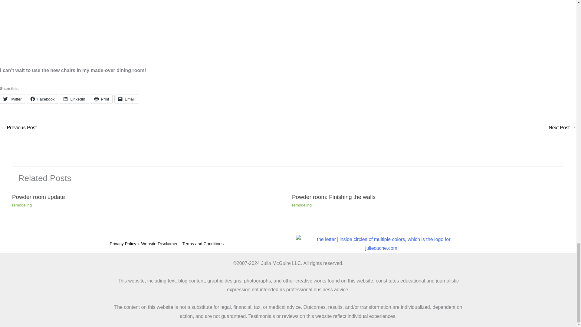 The image size is (581, 327). What do you see at coordinates (42, 99) in the screenshot?
I see `Click to share on Facebook` at bounding box center [42, 99].